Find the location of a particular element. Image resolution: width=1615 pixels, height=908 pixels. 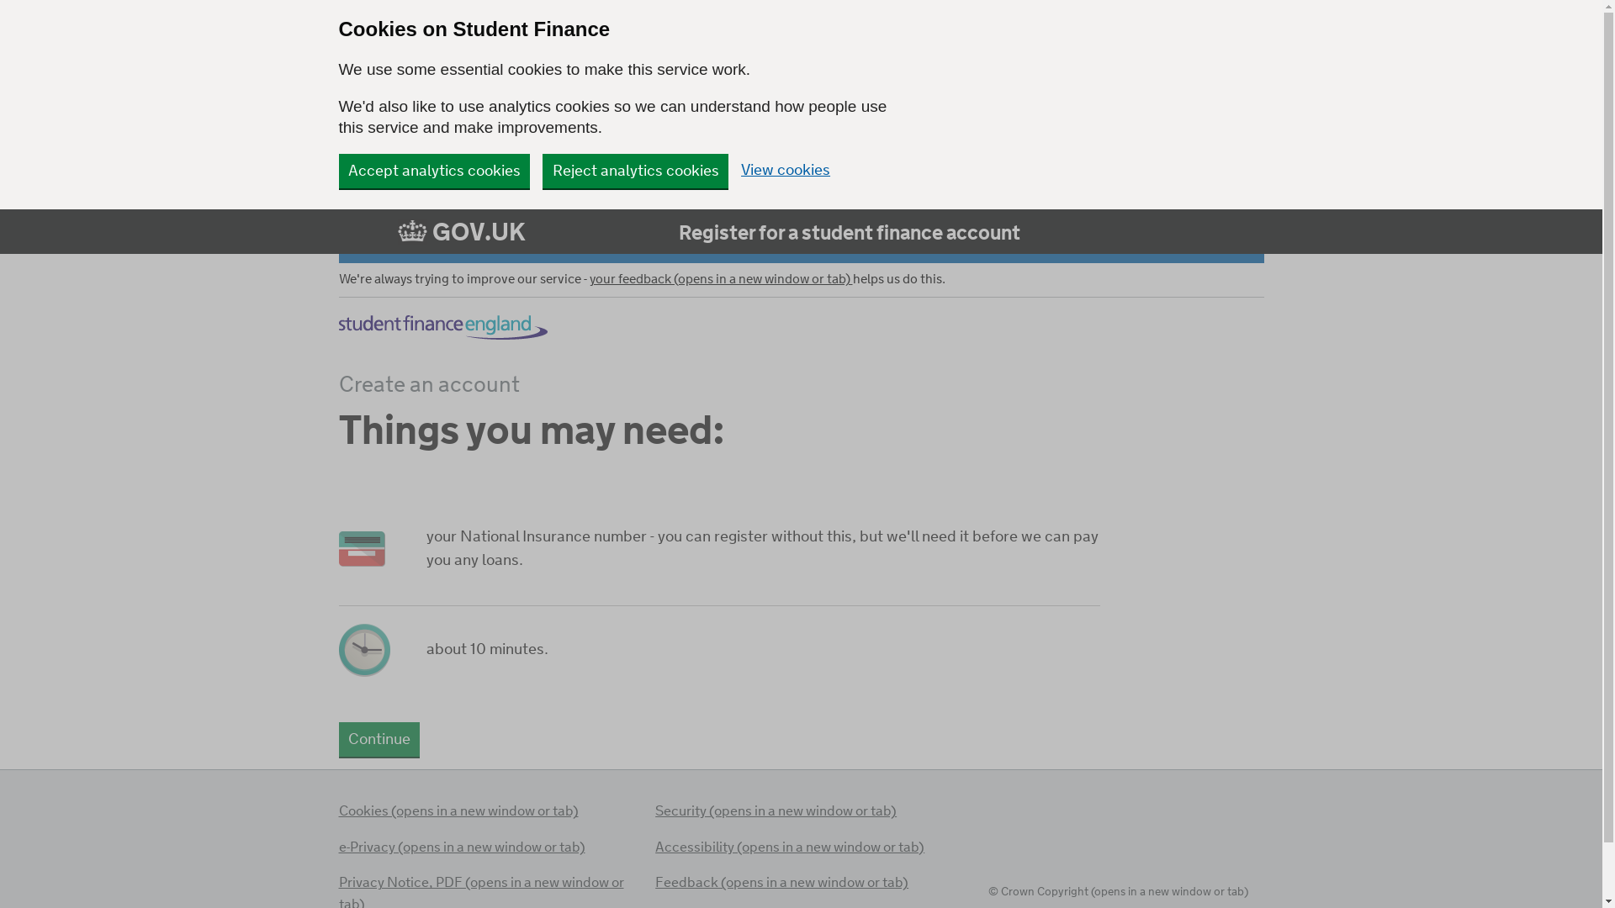

Accept analytics cookies is located at coordinates (433, 170).